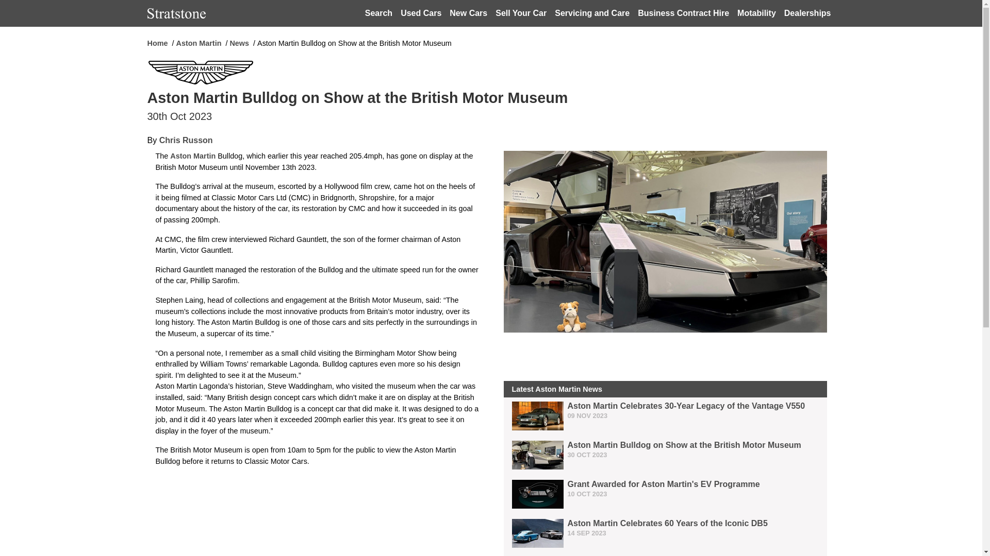 The width and height of the screenshot is (990, 556). Describe the element at coordinates (239, 43) in the screenshot. I see `News` at that location.